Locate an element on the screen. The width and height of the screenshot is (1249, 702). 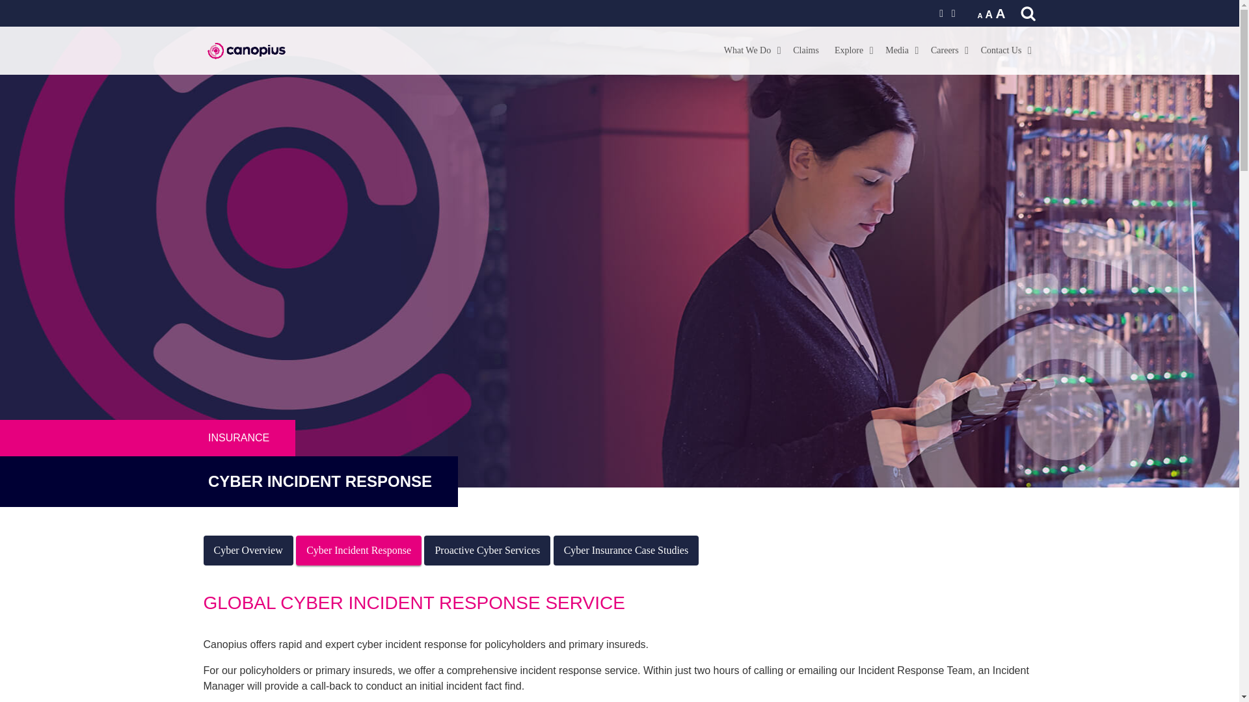
What We Do is located at coordinates (751, 51).